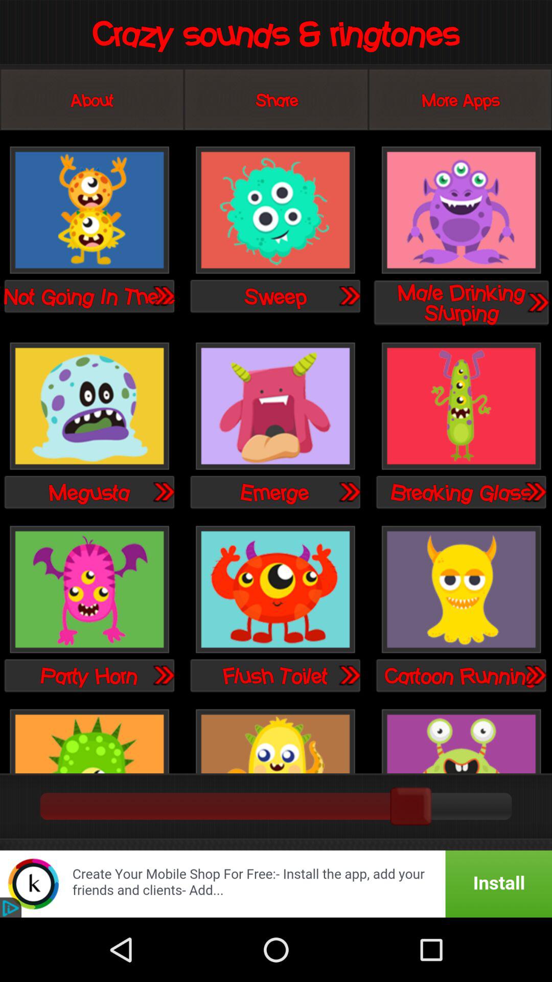  Describe the element at coordinates (461, 211) in the screenshot. I see `play male drinking` at that location.